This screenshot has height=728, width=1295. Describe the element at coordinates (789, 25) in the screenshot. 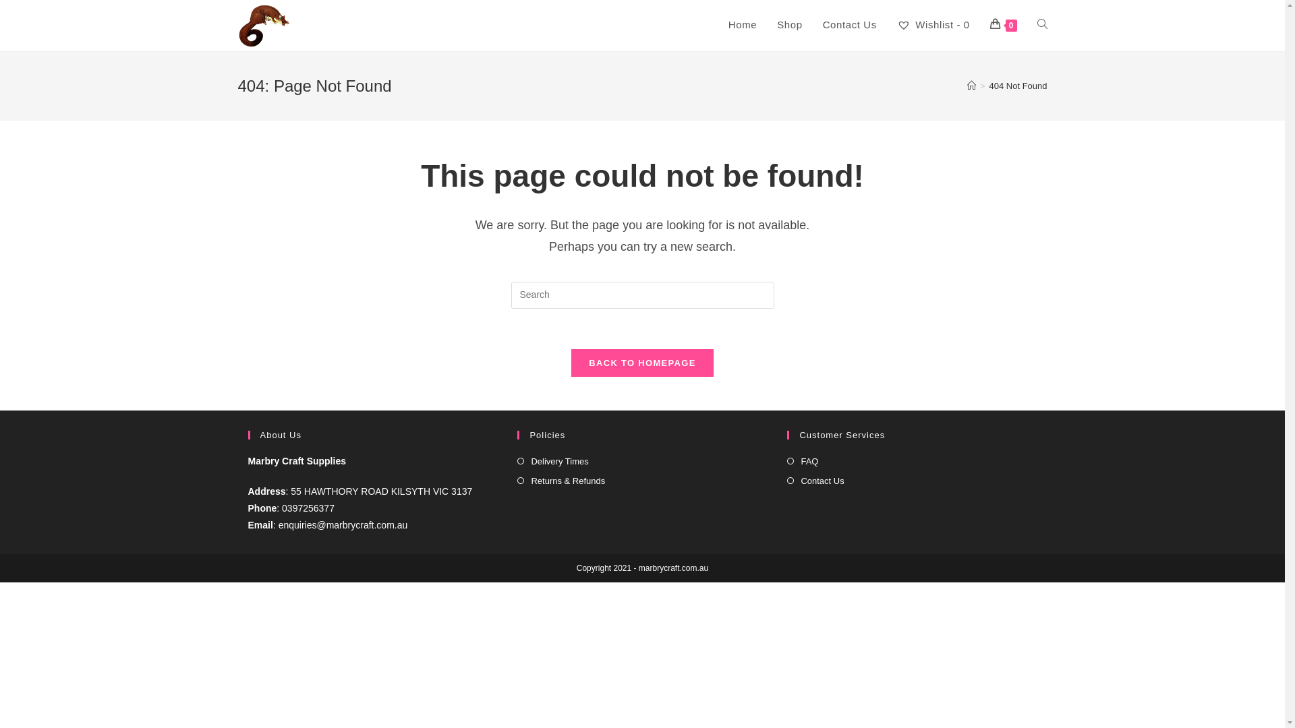

I see `Shop` at that location.